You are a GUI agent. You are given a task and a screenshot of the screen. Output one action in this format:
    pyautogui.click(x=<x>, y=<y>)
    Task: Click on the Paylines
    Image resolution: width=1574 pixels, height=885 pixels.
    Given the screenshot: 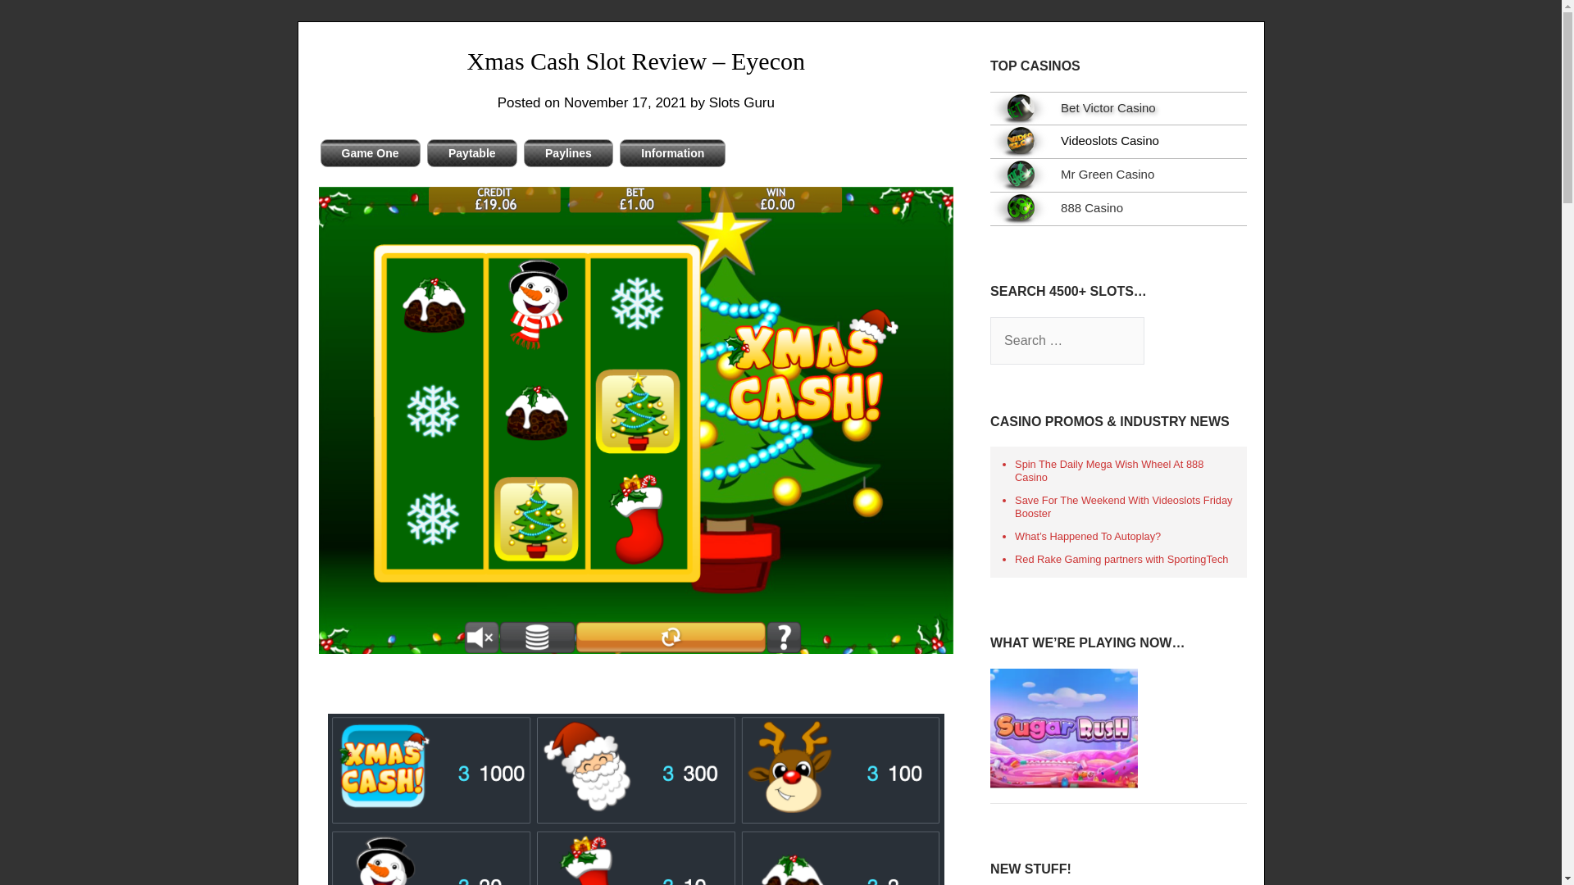 What is the action you would take?
    pyautogui.click(x=569, y=152)
    